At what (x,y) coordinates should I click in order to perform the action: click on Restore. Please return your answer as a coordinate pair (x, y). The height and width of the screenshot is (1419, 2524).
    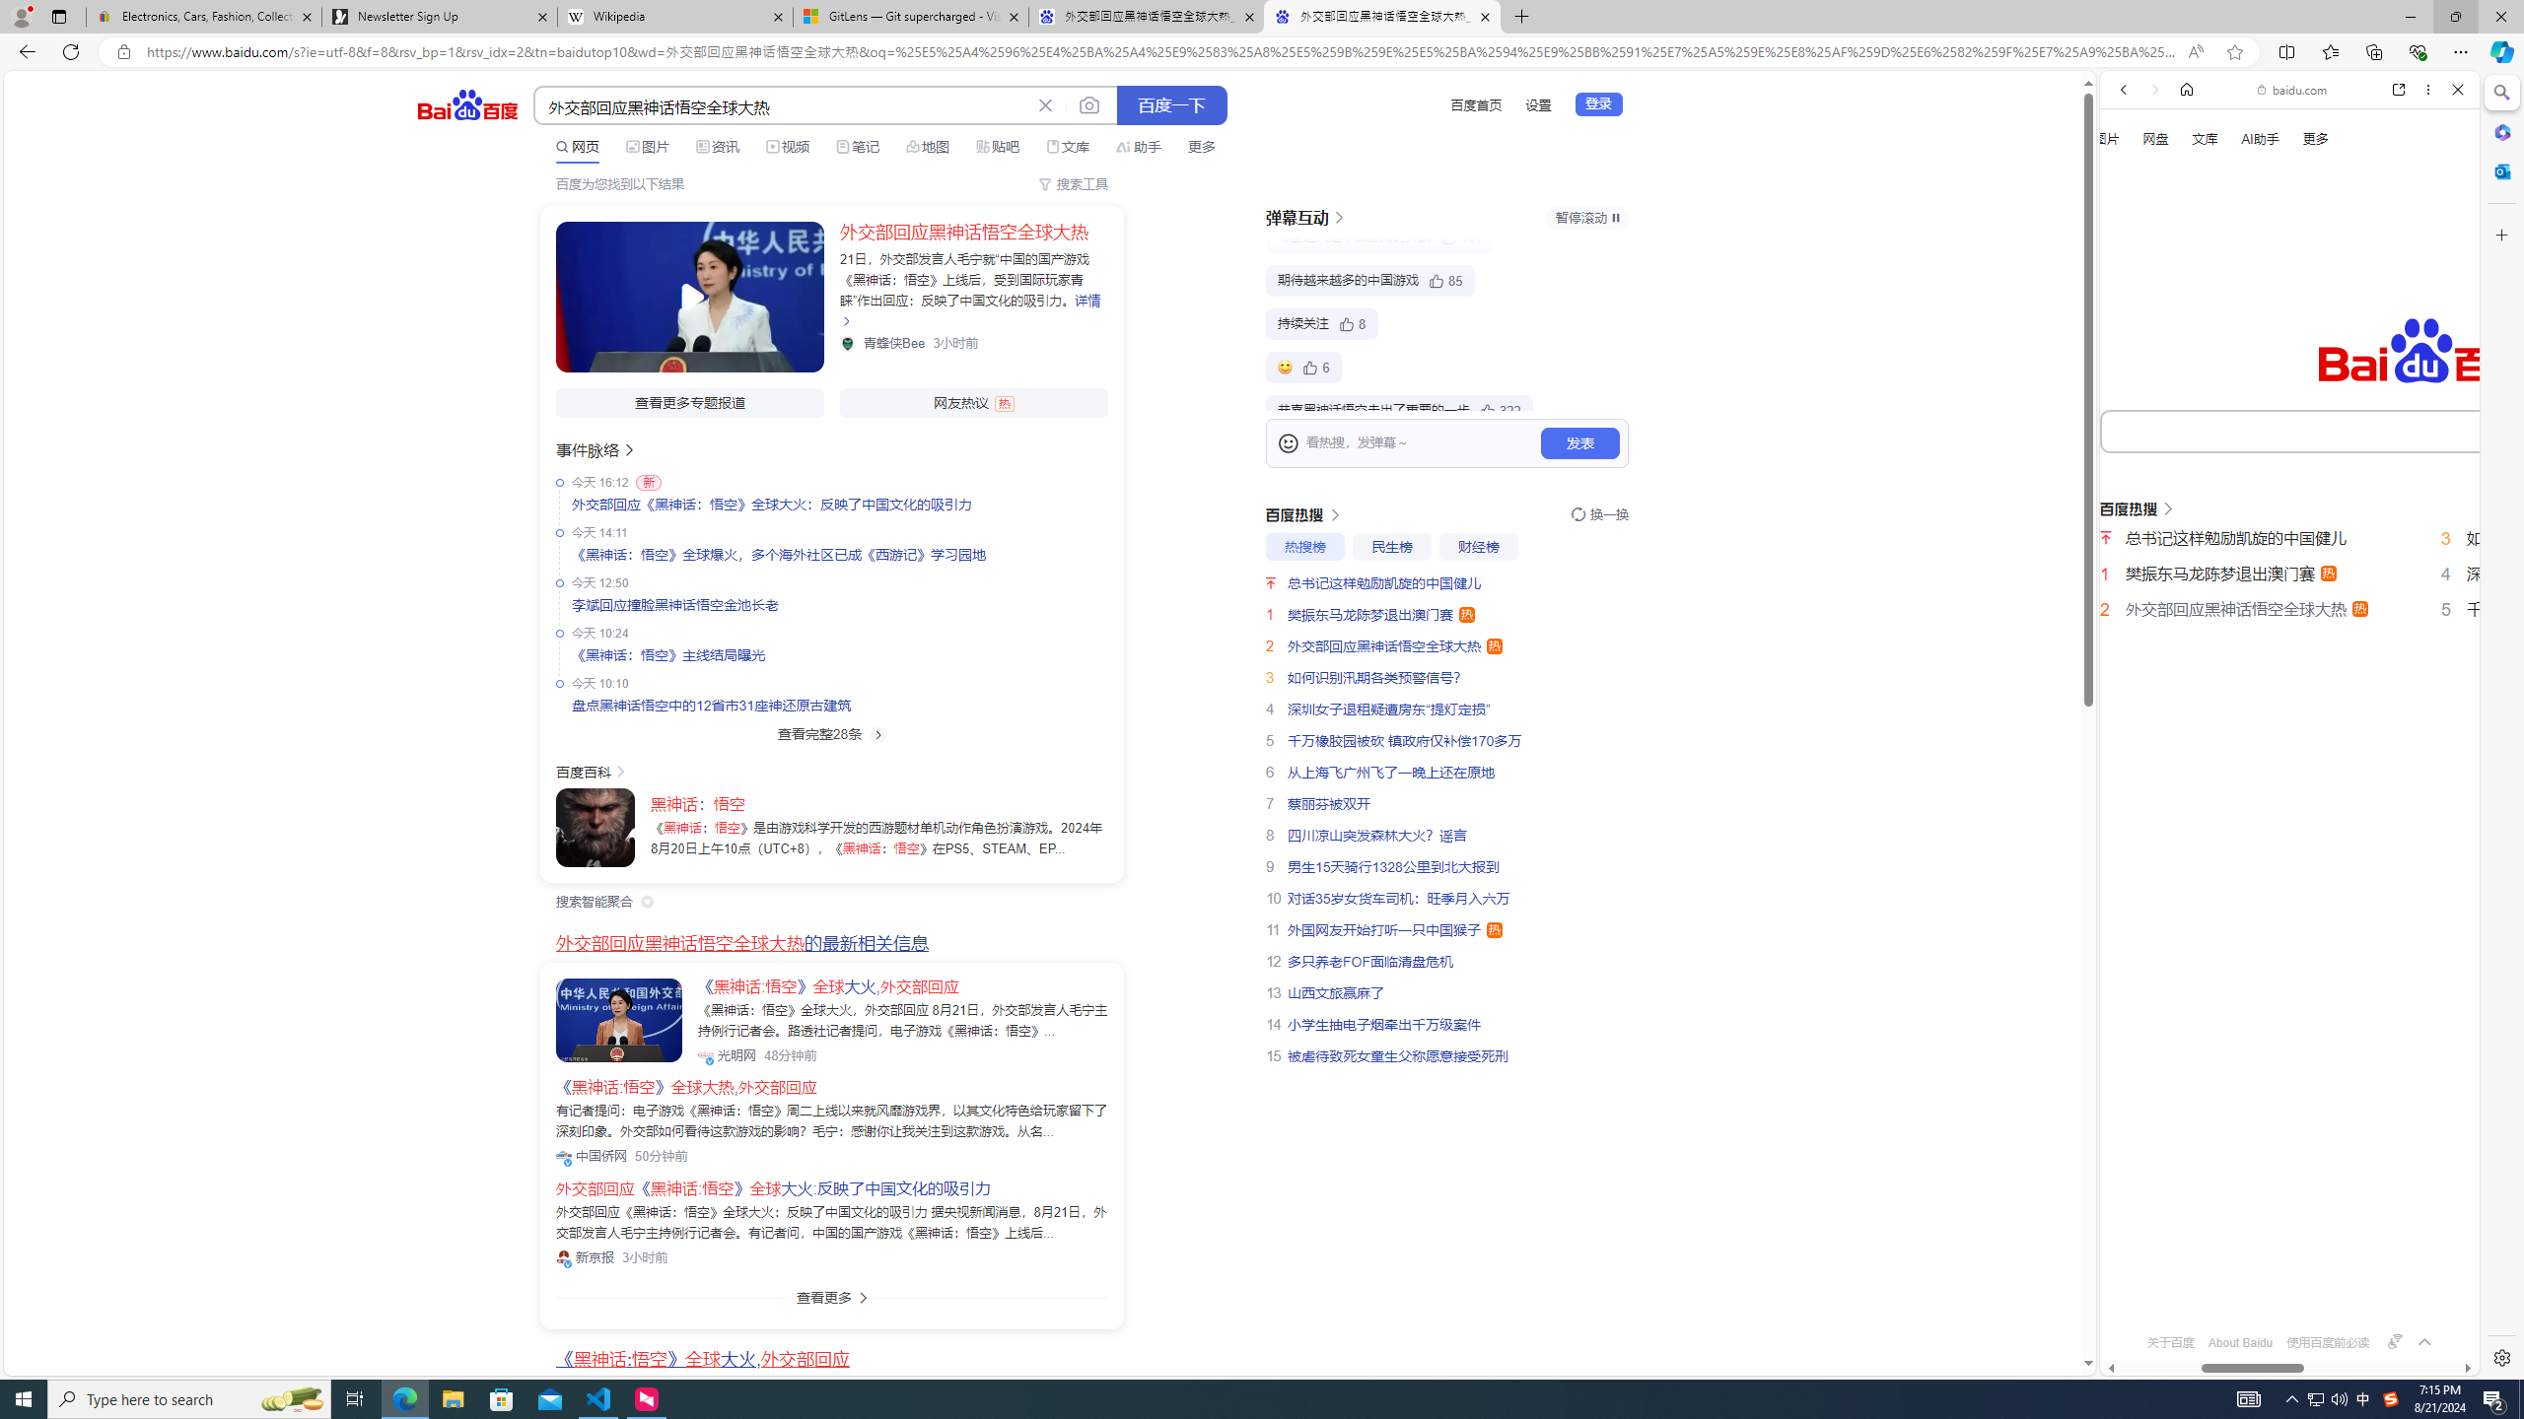
    Looking at the image, I should click on (2455, 17).